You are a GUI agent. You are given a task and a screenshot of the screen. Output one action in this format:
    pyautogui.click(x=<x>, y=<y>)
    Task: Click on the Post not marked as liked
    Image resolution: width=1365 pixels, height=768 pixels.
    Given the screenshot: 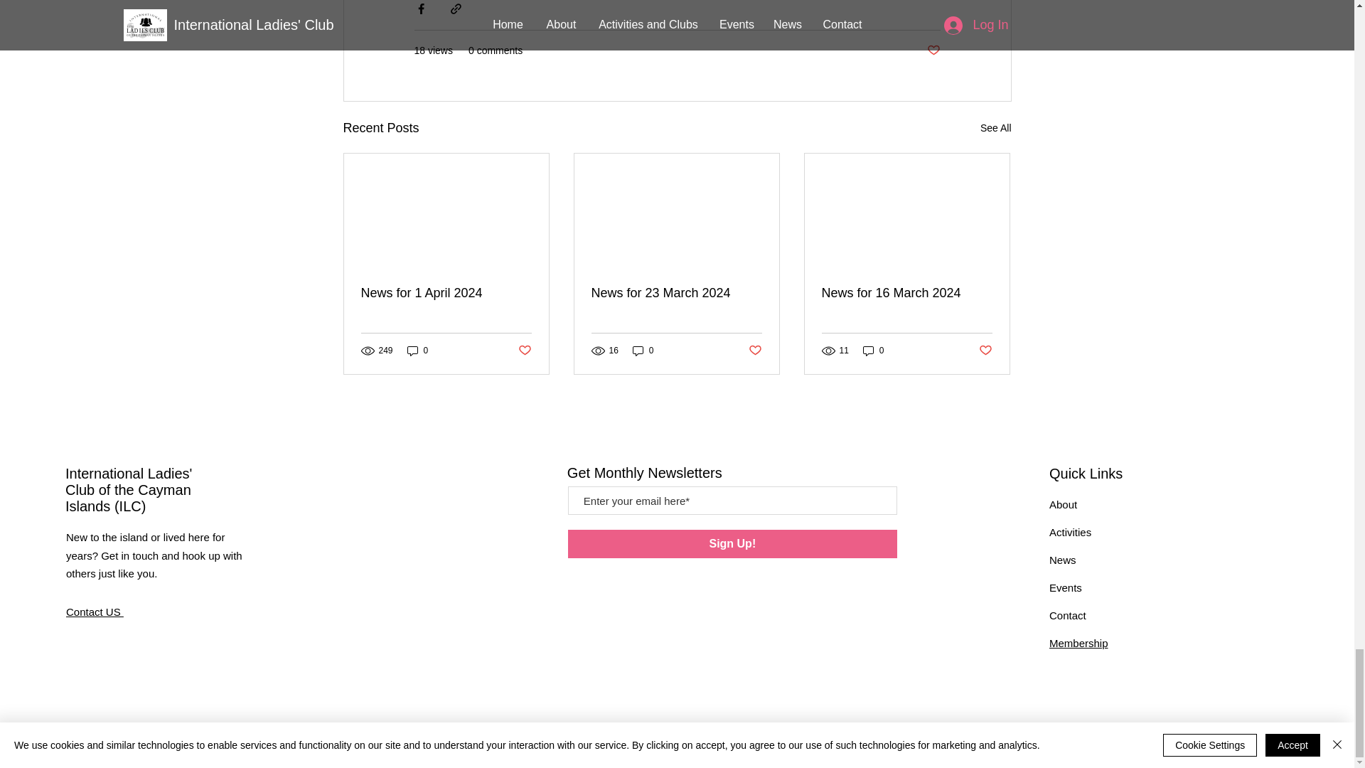 What is the action you would take?
    pyautogui.click(x=985, y=351)
    